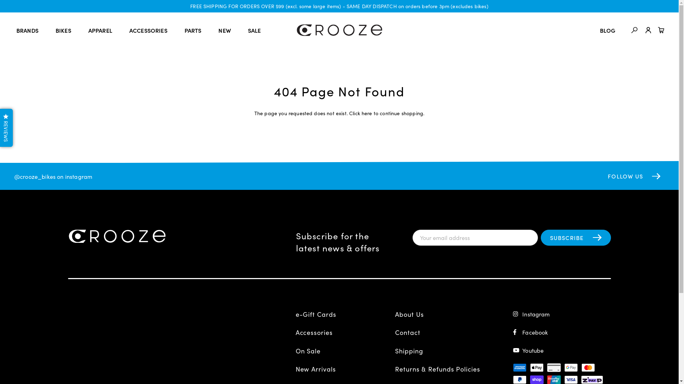 The width and height of the screenshot is (684, 384). I want to click on here, so click(367, 113).